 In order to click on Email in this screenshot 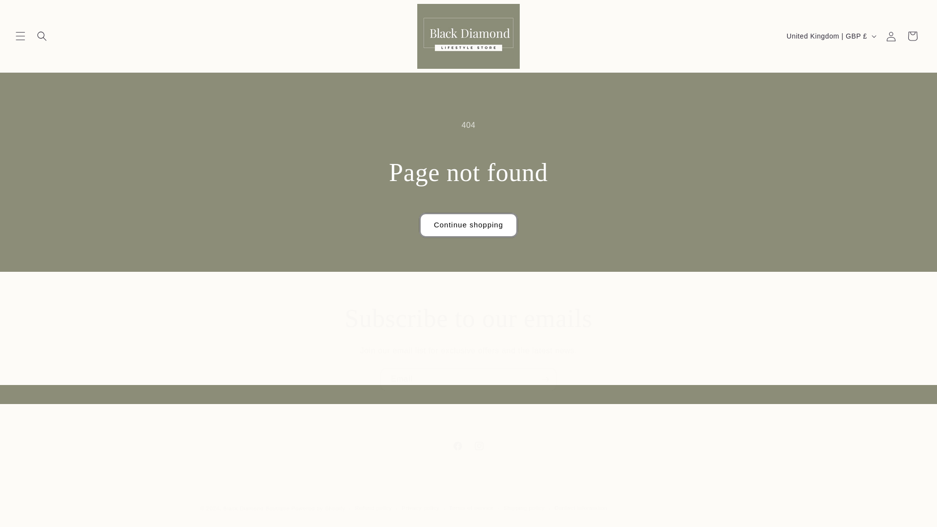, I will do `click(468, 379)`.